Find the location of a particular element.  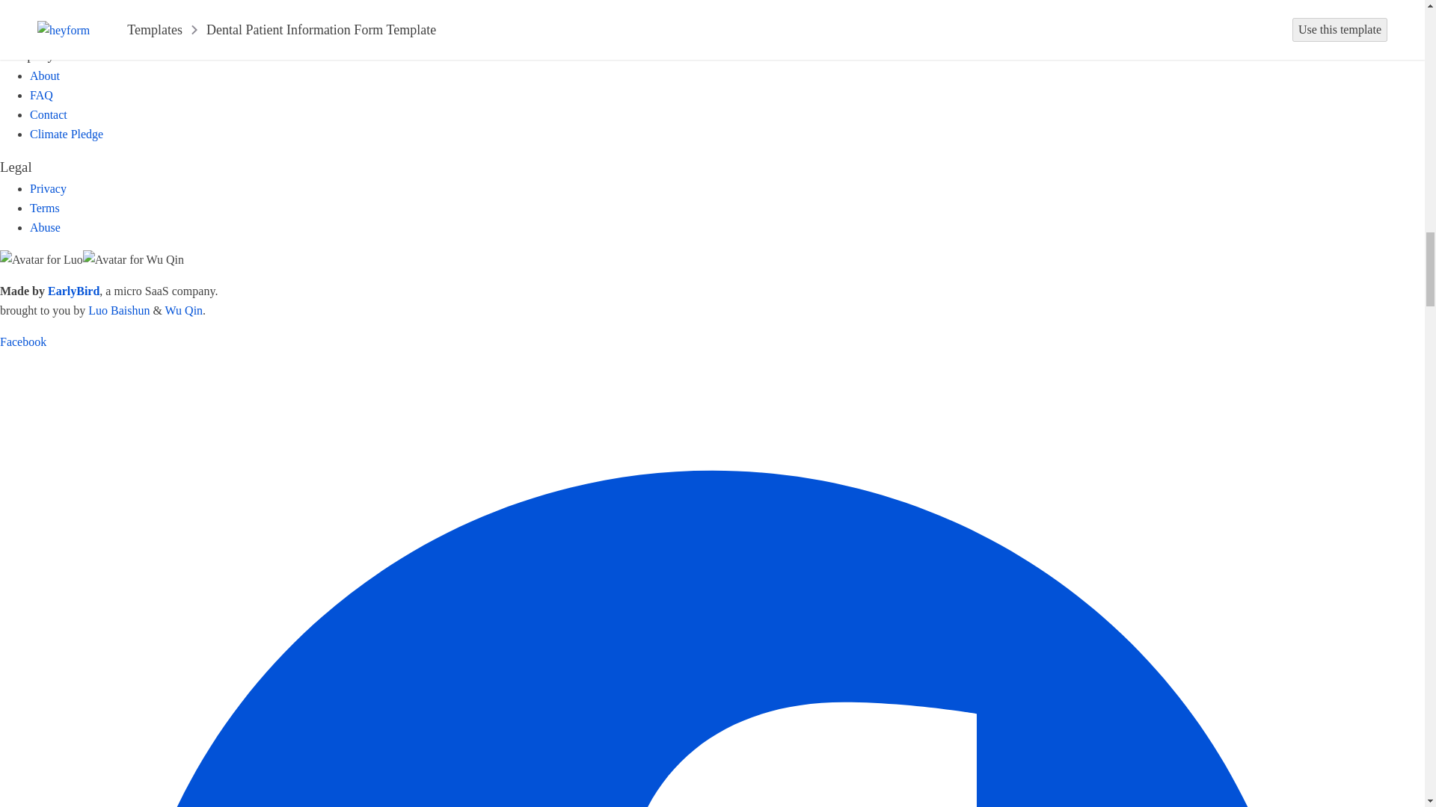

About is located at coordinates (45, 75).